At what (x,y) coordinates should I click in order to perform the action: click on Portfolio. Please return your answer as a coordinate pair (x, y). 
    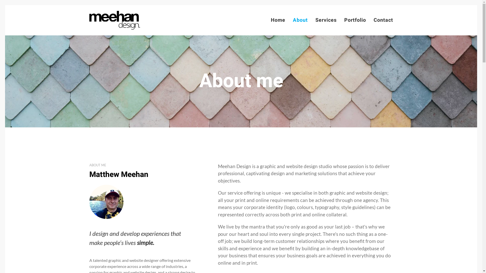
    Looking at the image, I should click on (355, 20).